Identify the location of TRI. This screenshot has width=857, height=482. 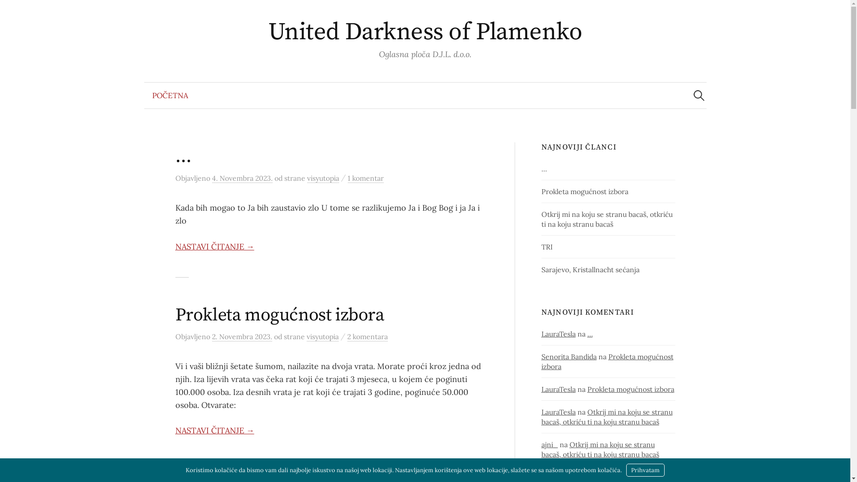
(547, 247).